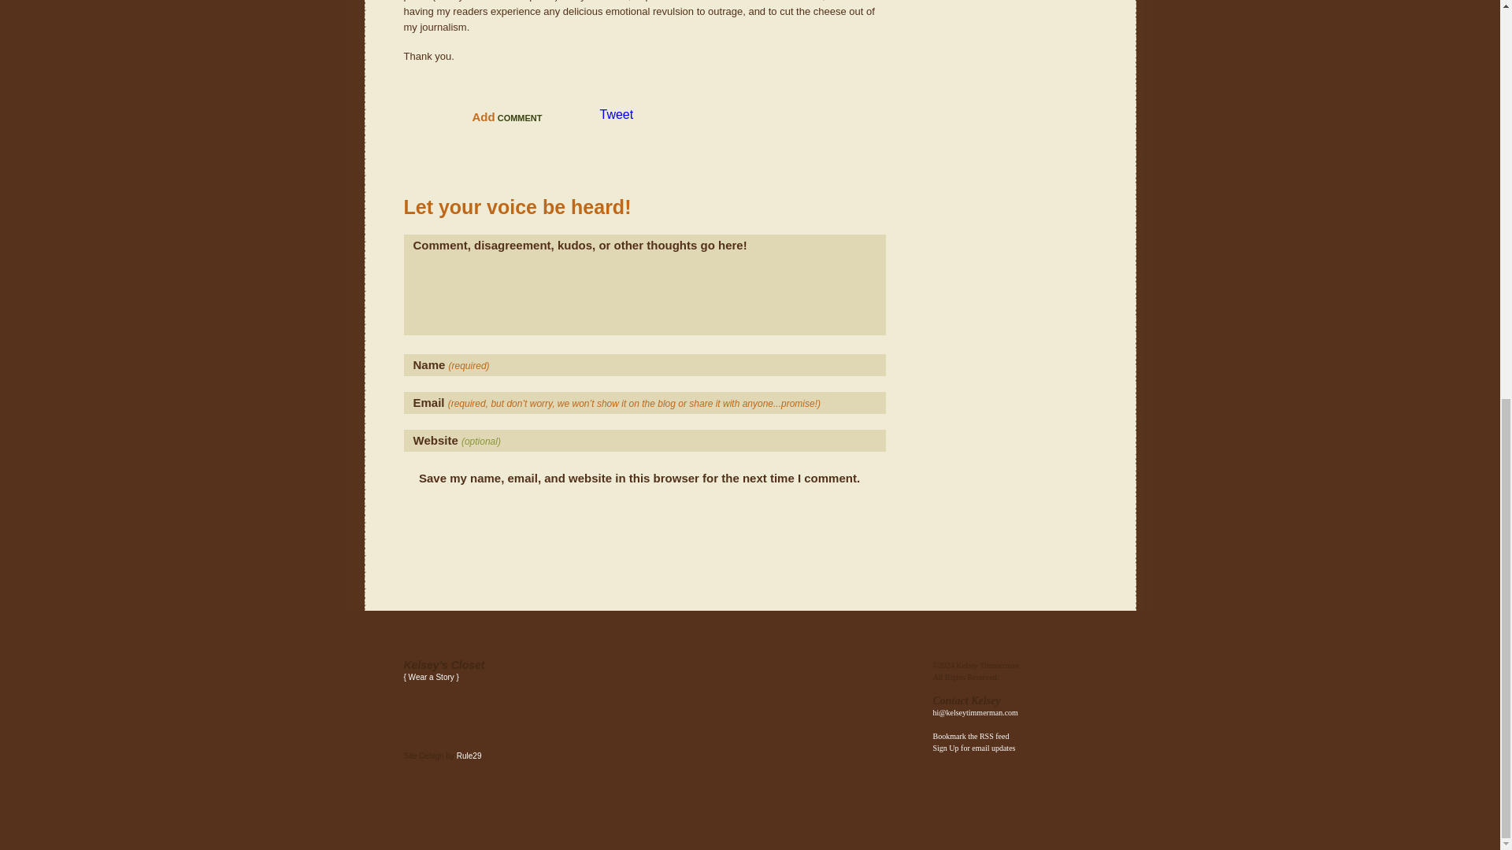  What do you see at coordinates (617, 115) in the screenshot?
I see `Tweet` at bounding box center [617, 115].